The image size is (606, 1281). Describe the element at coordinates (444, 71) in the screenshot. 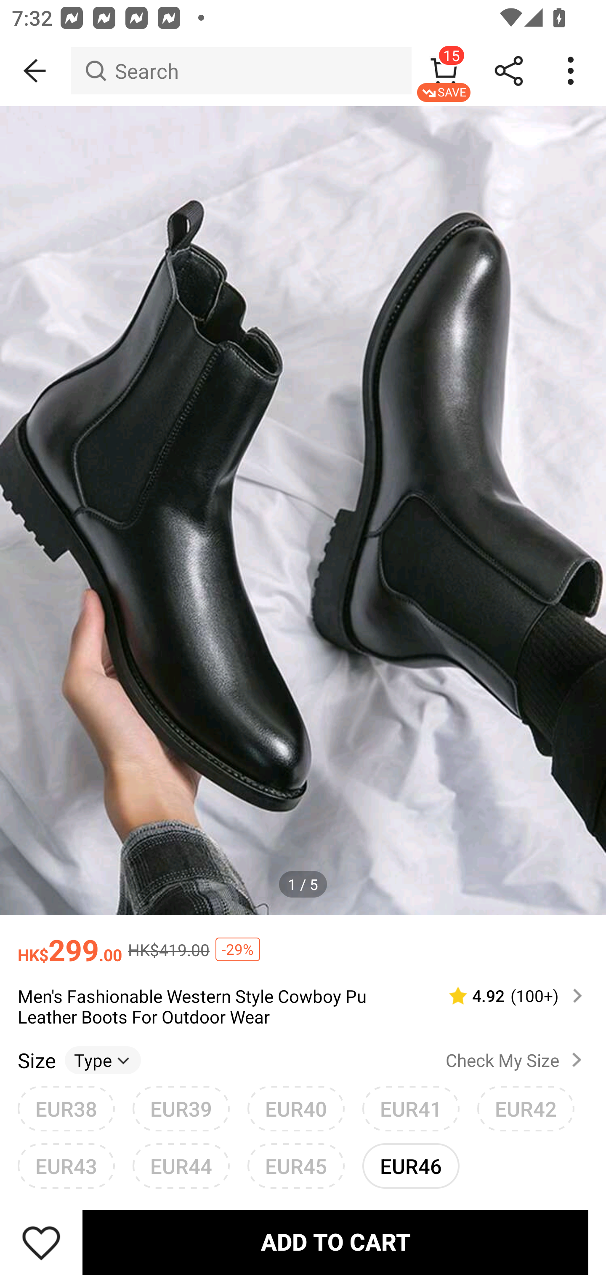

I see `15 SAVE` at that location.